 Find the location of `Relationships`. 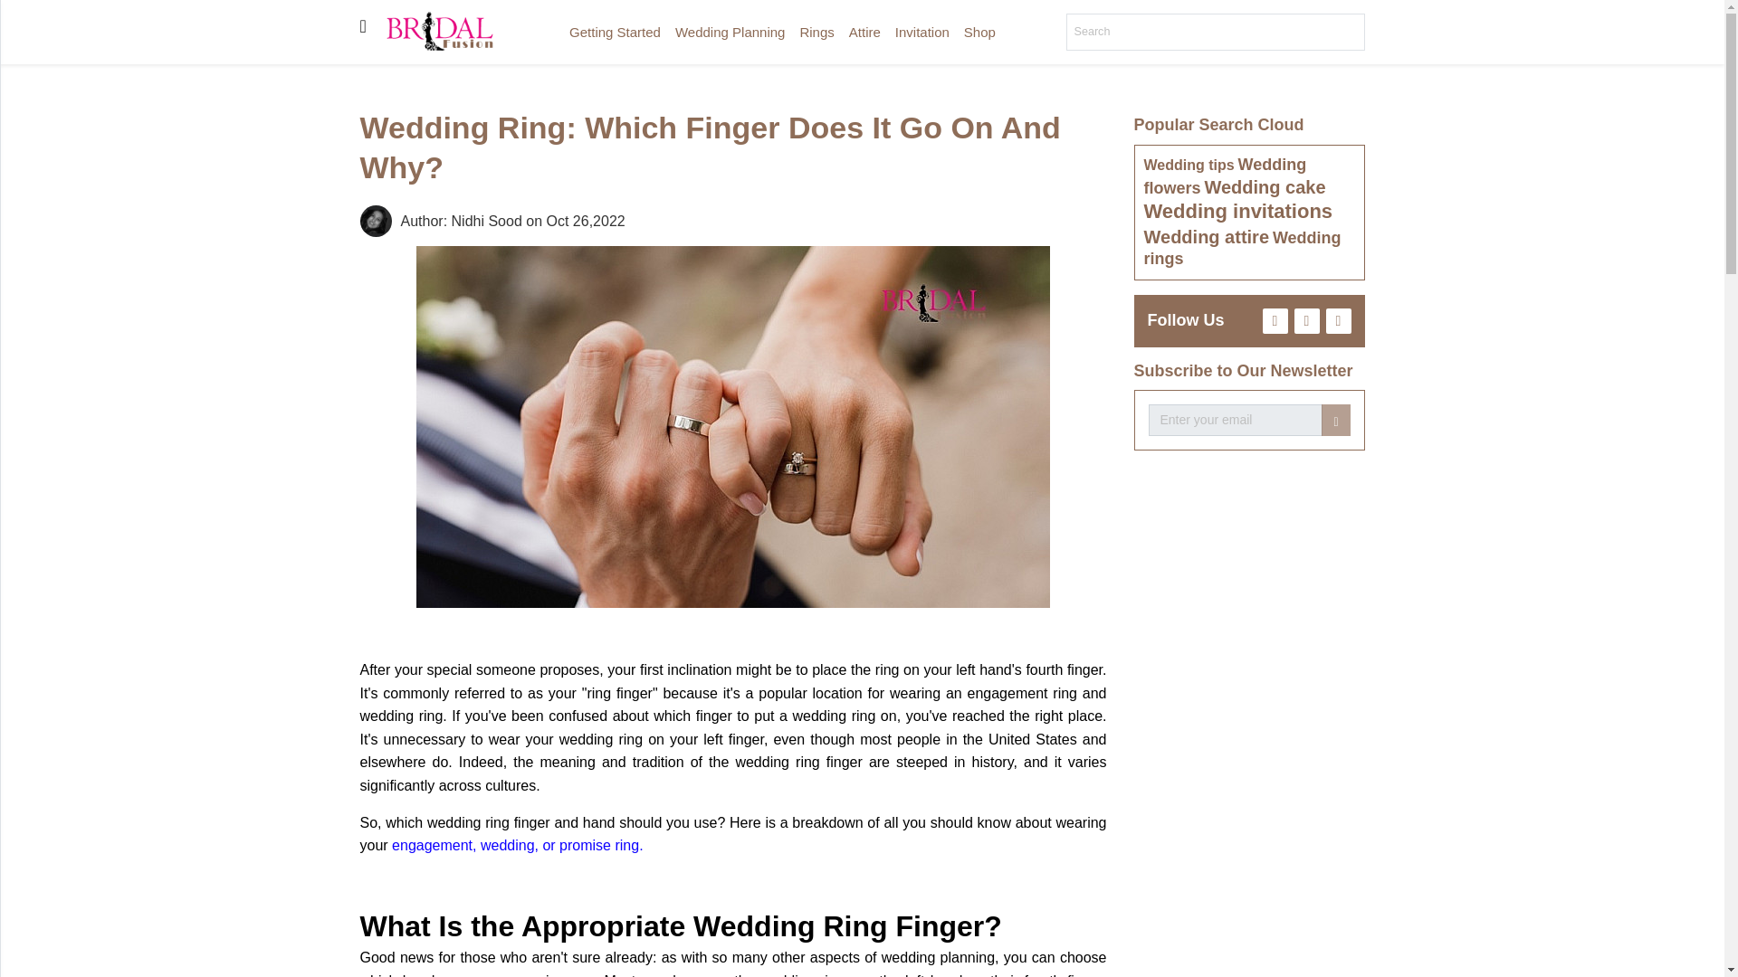

Relationships is located at coordinates (18, 438).